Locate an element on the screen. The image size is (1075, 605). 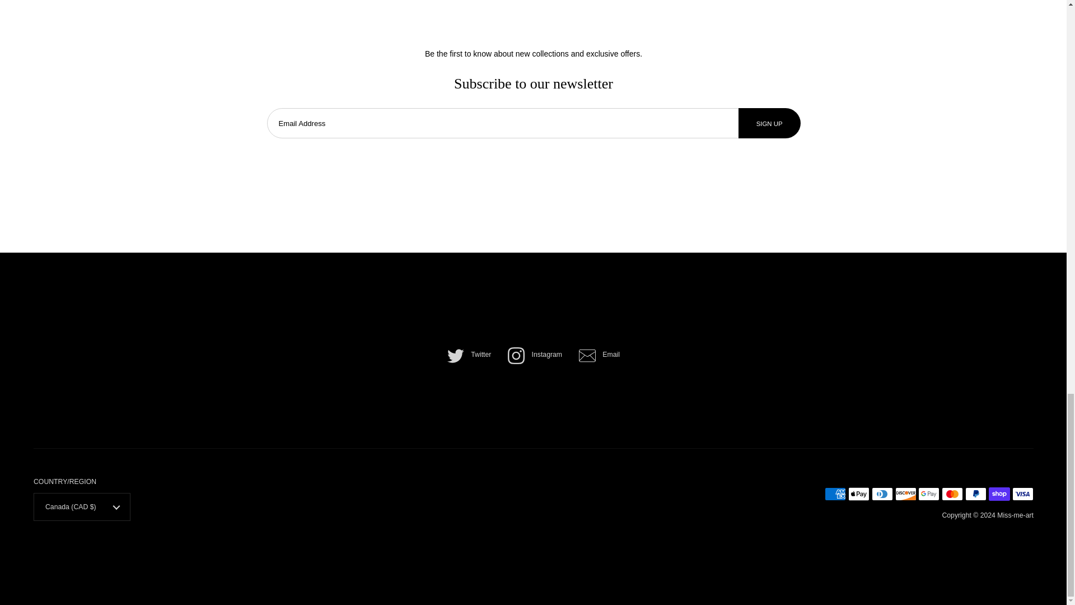
Diners Club is located at coordinates (882, 494).